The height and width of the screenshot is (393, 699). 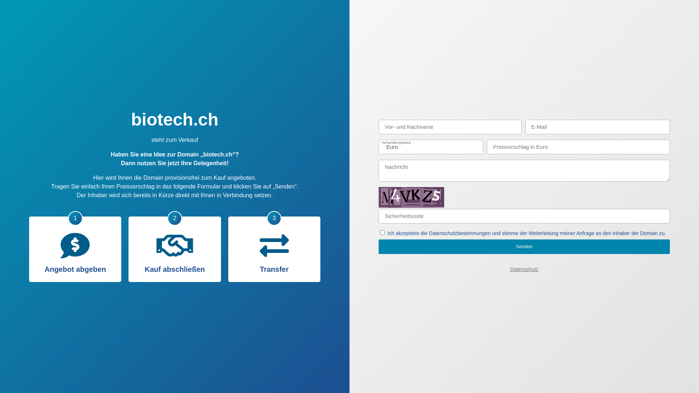 What do you see at coordinates (75, 245) in the screenshot?
I see `Angebot abgeben` at bounding box center [75, 245].